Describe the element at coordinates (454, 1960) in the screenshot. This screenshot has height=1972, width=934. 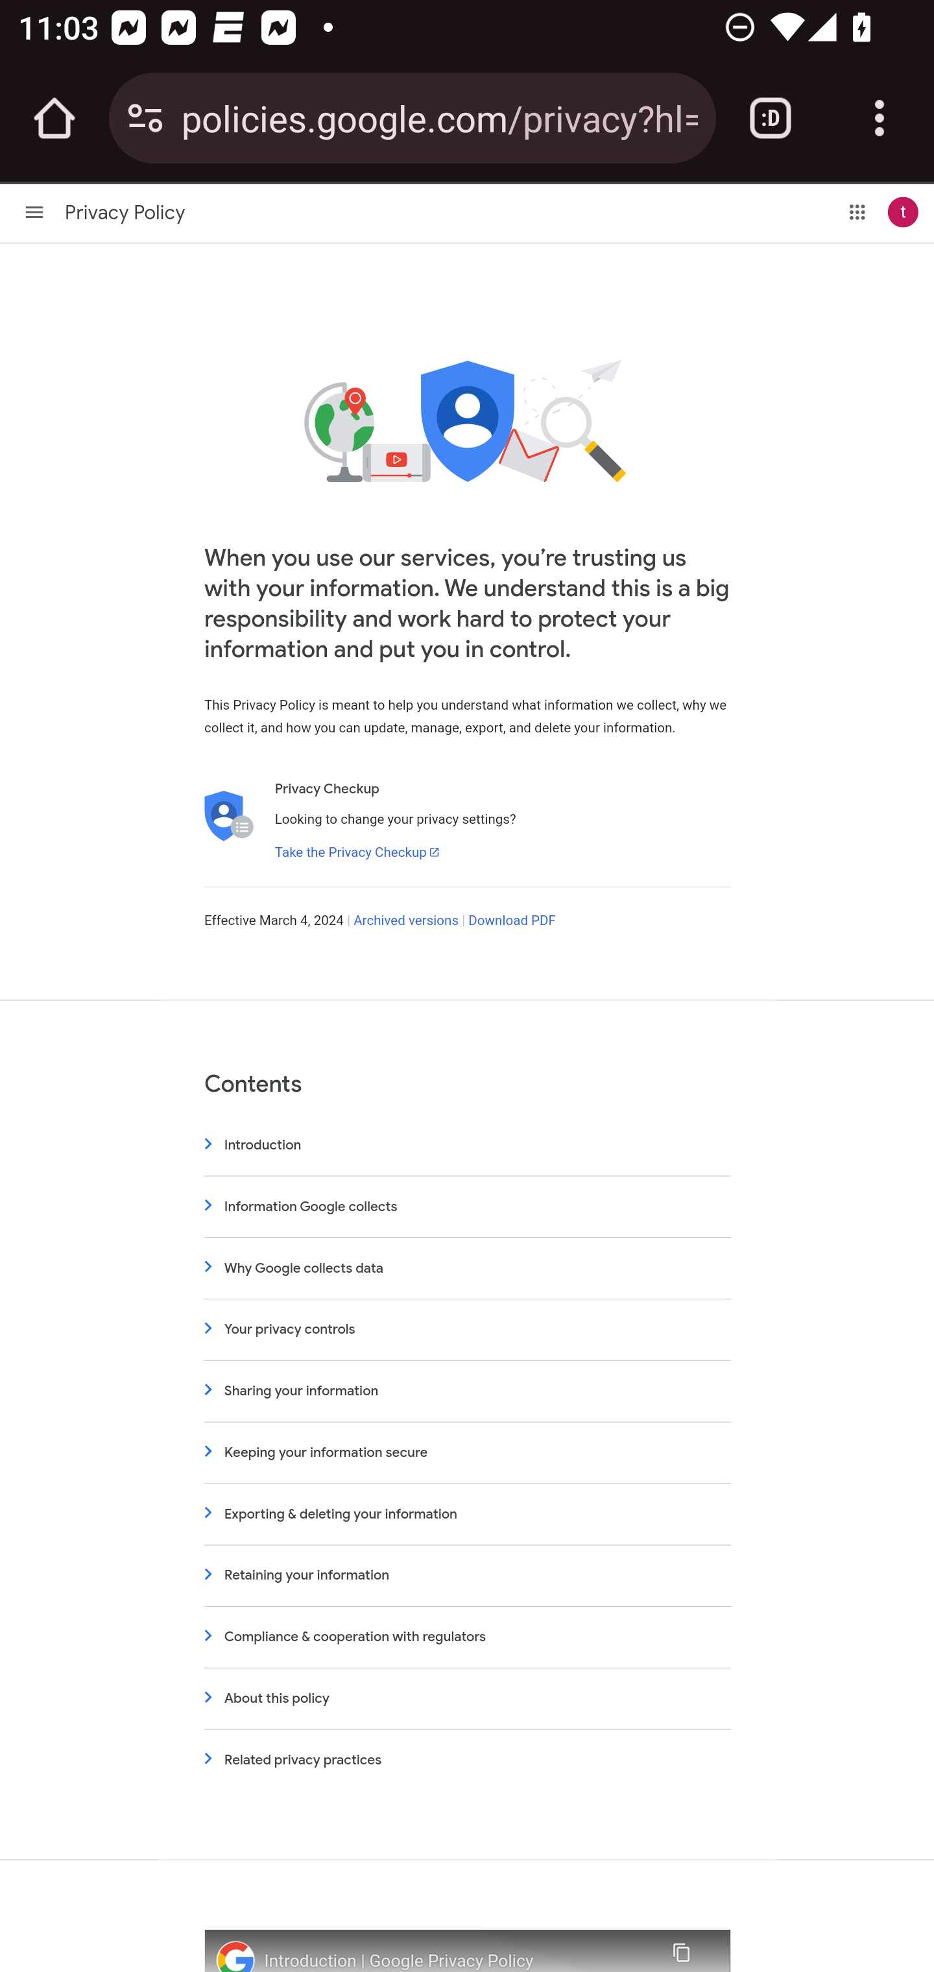
I see `Introduction | Google Privacy Policy` at that location.